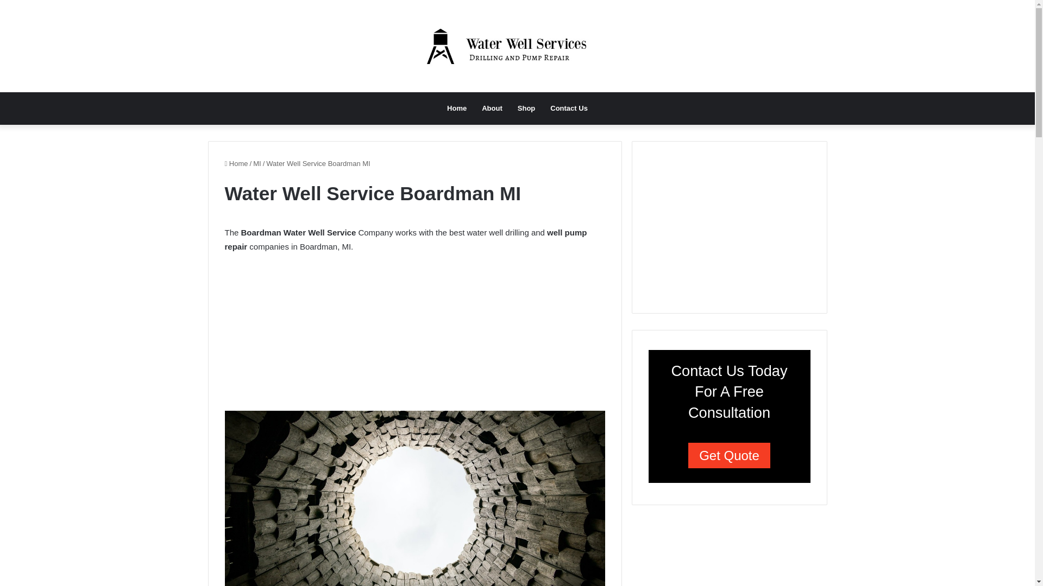 This screenshot has width=1043, height=586. What do you see at coordinates (526, 109) in the screenshot?
I see `Shop` at bounding box center [526, 109].